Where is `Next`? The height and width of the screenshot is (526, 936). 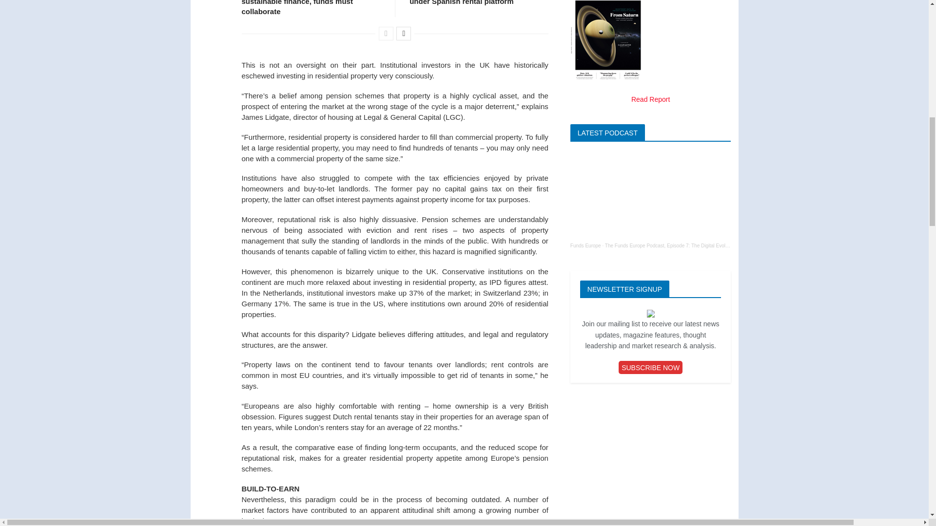 Next is located at coordinates (403, 34).